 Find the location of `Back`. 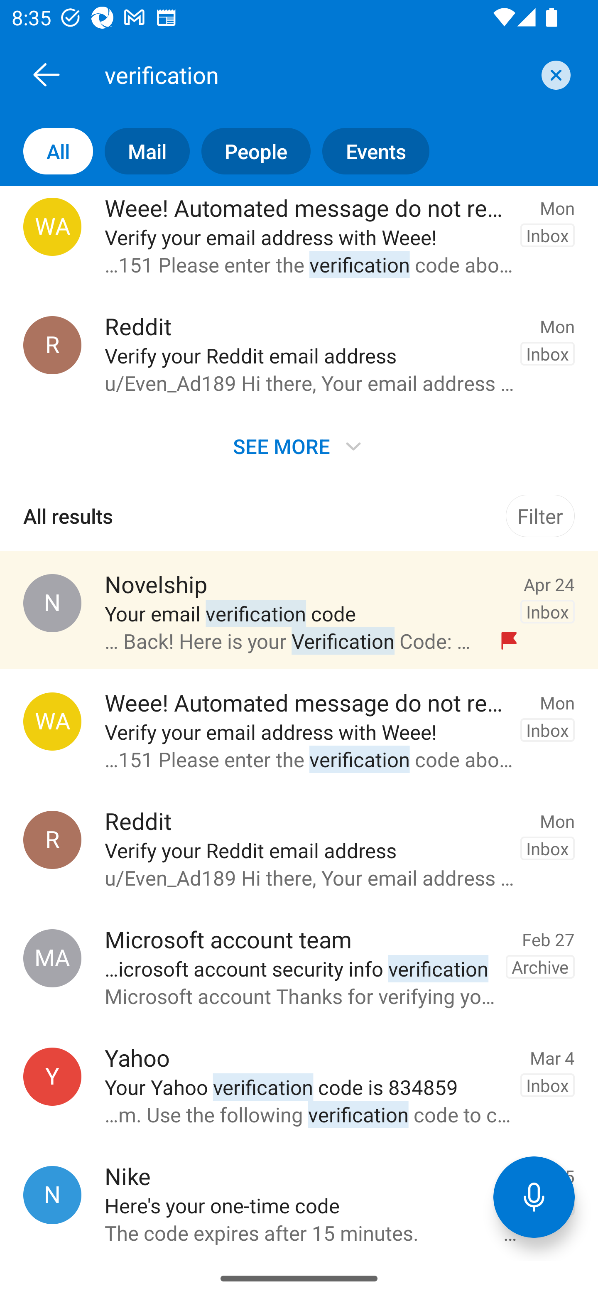

Back is located at coordinates (46, 74).